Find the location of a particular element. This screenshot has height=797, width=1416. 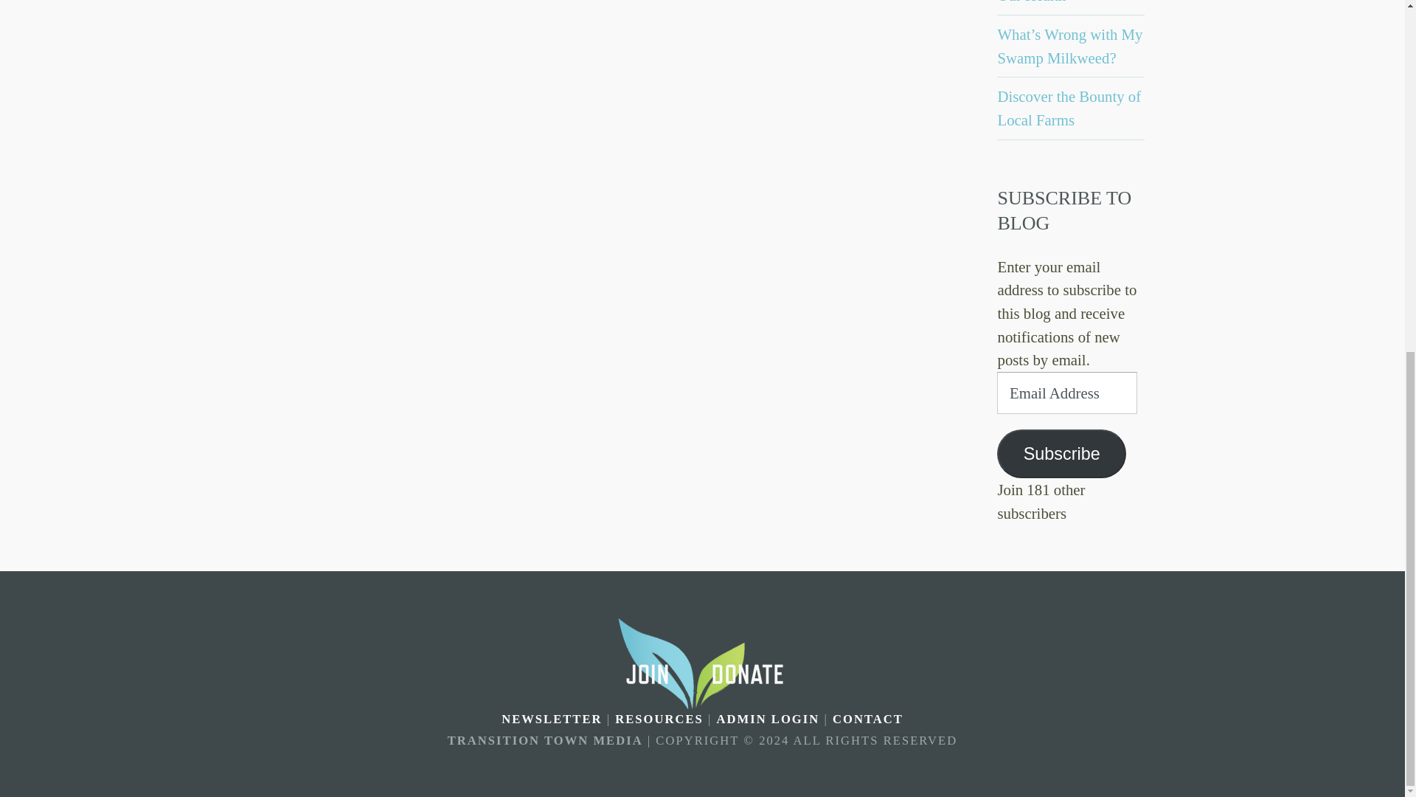

Subscribe is located at coordinates (1061, 454).